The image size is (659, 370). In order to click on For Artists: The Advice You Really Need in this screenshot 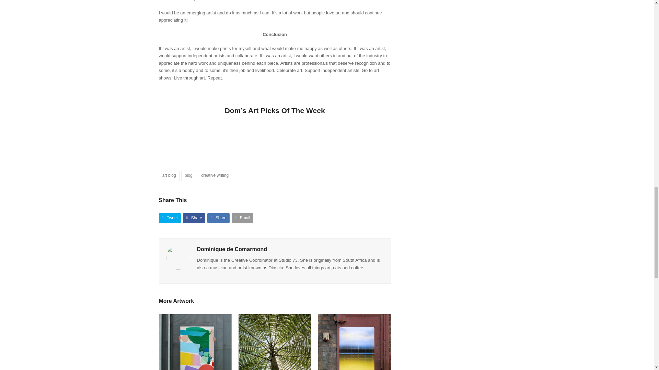, I will do `click(195, 350)`.